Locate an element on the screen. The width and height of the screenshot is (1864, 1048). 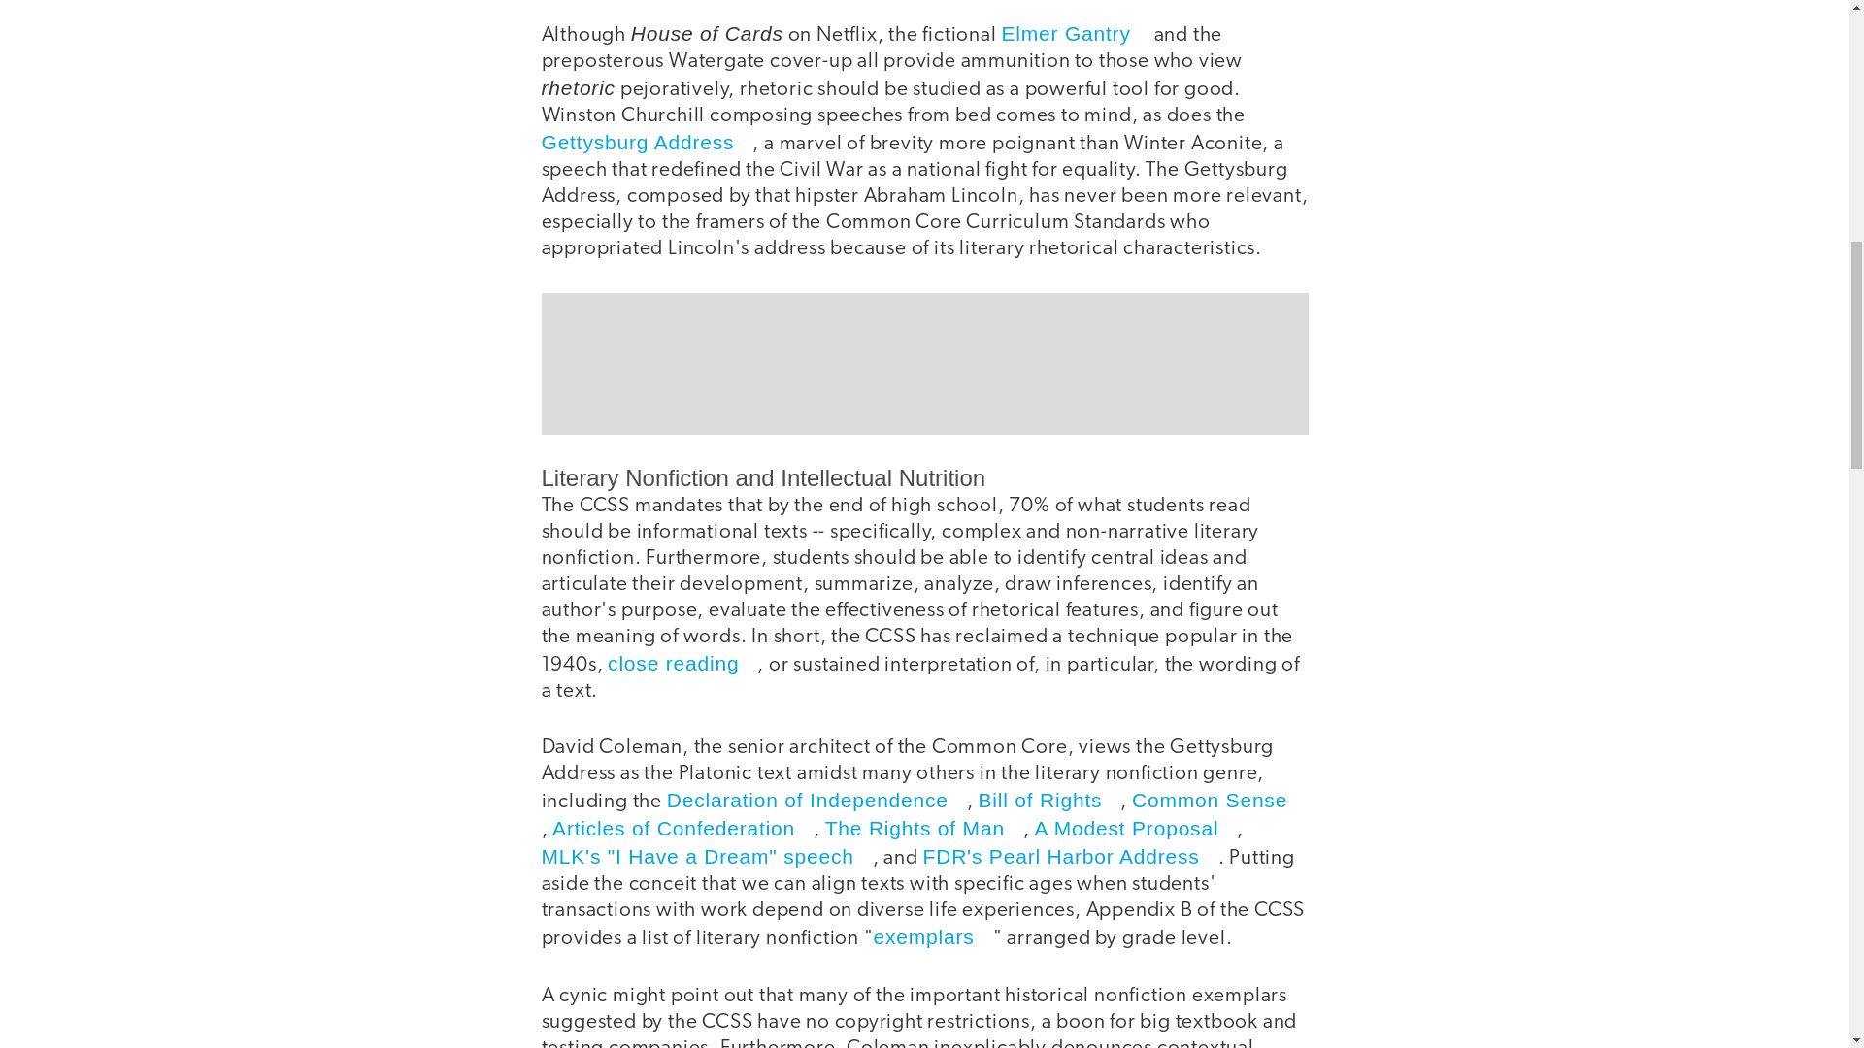
Common Sense is located at coordinates (1218, 800).